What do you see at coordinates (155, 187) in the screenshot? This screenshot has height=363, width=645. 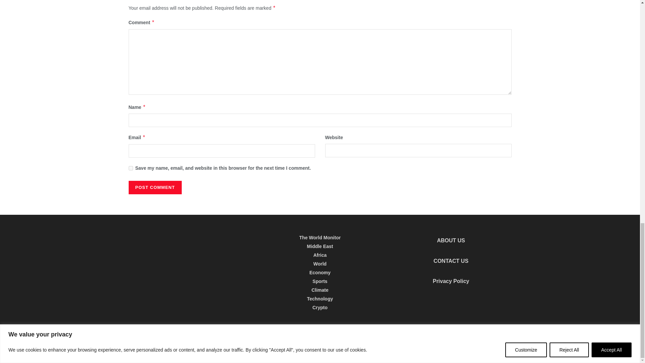 I see `Post Comment` at bounding box center [155, 187].